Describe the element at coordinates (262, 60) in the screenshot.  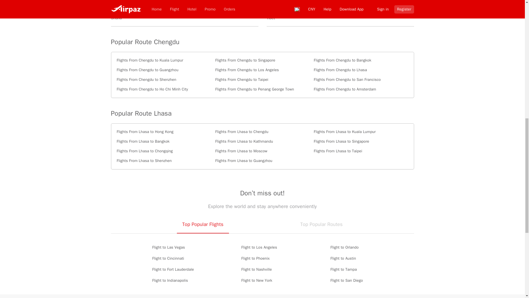
I see `Flights From Chengdu to Singapore` at that location.